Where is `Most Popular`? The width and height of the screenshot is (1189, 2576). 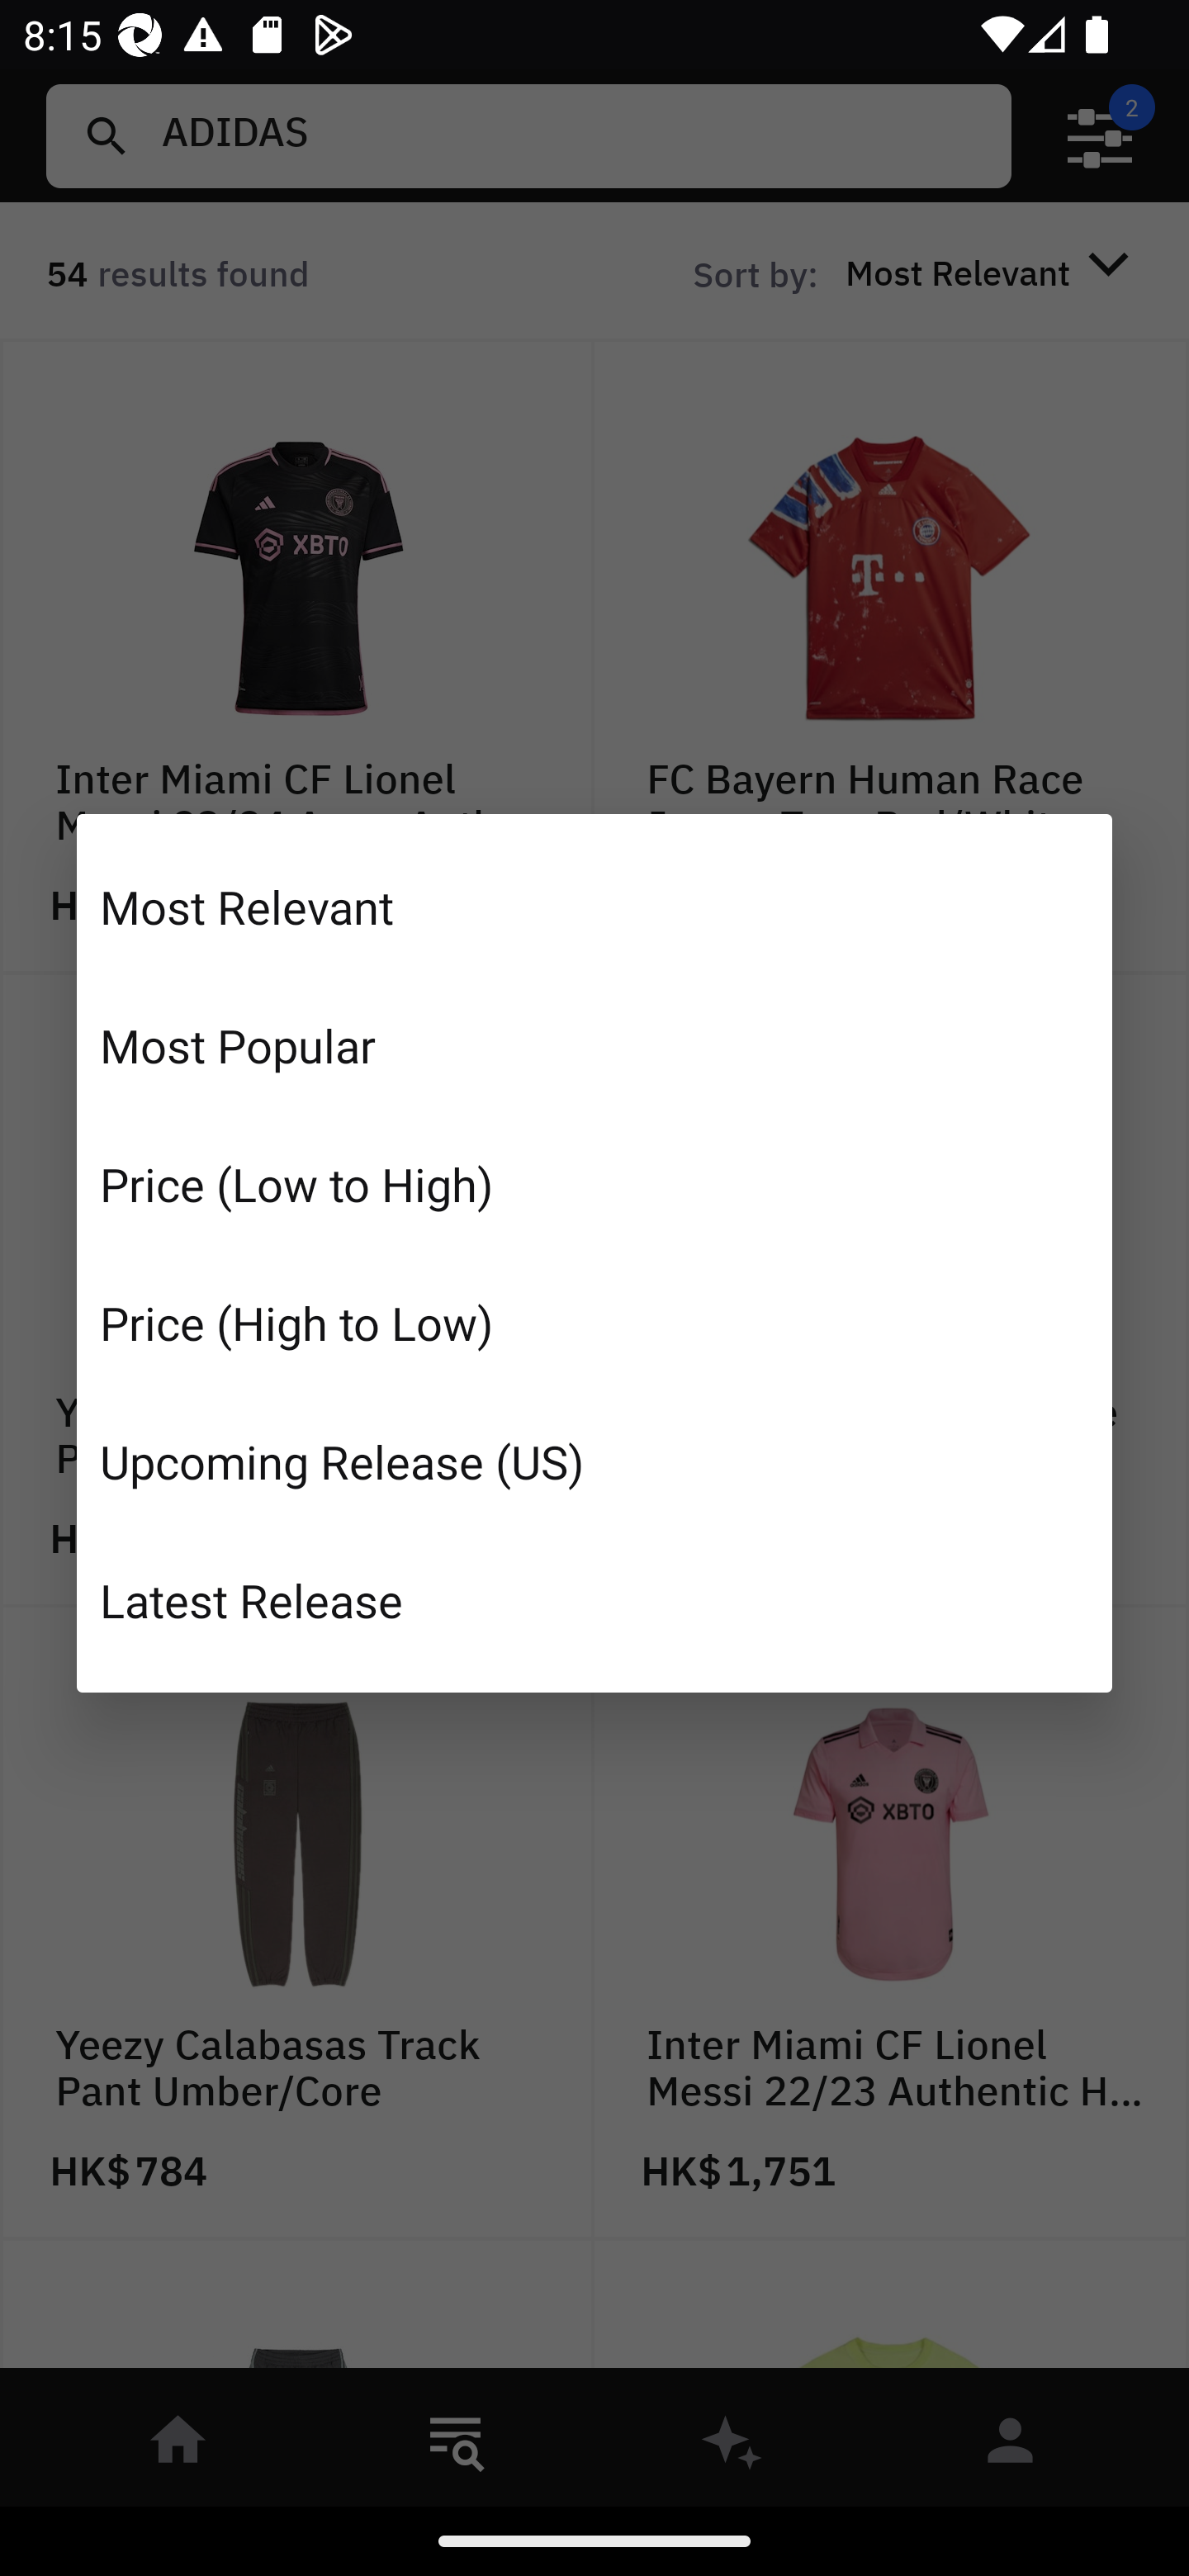
Most Popular is located at coordinates (594, 1045).